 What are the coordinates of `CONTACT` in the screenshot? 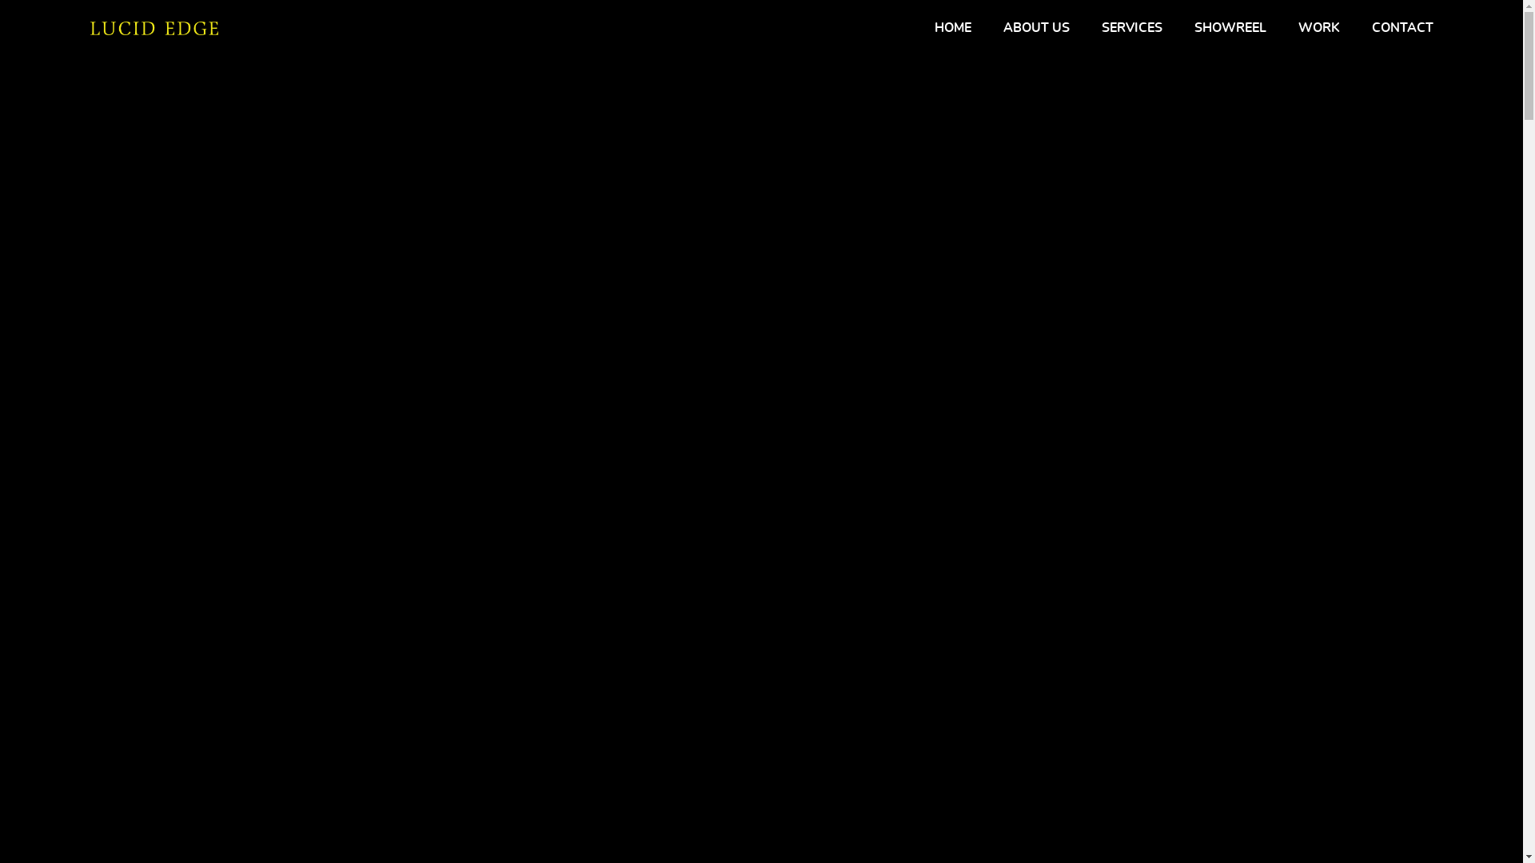 It's located at (1402, 29).